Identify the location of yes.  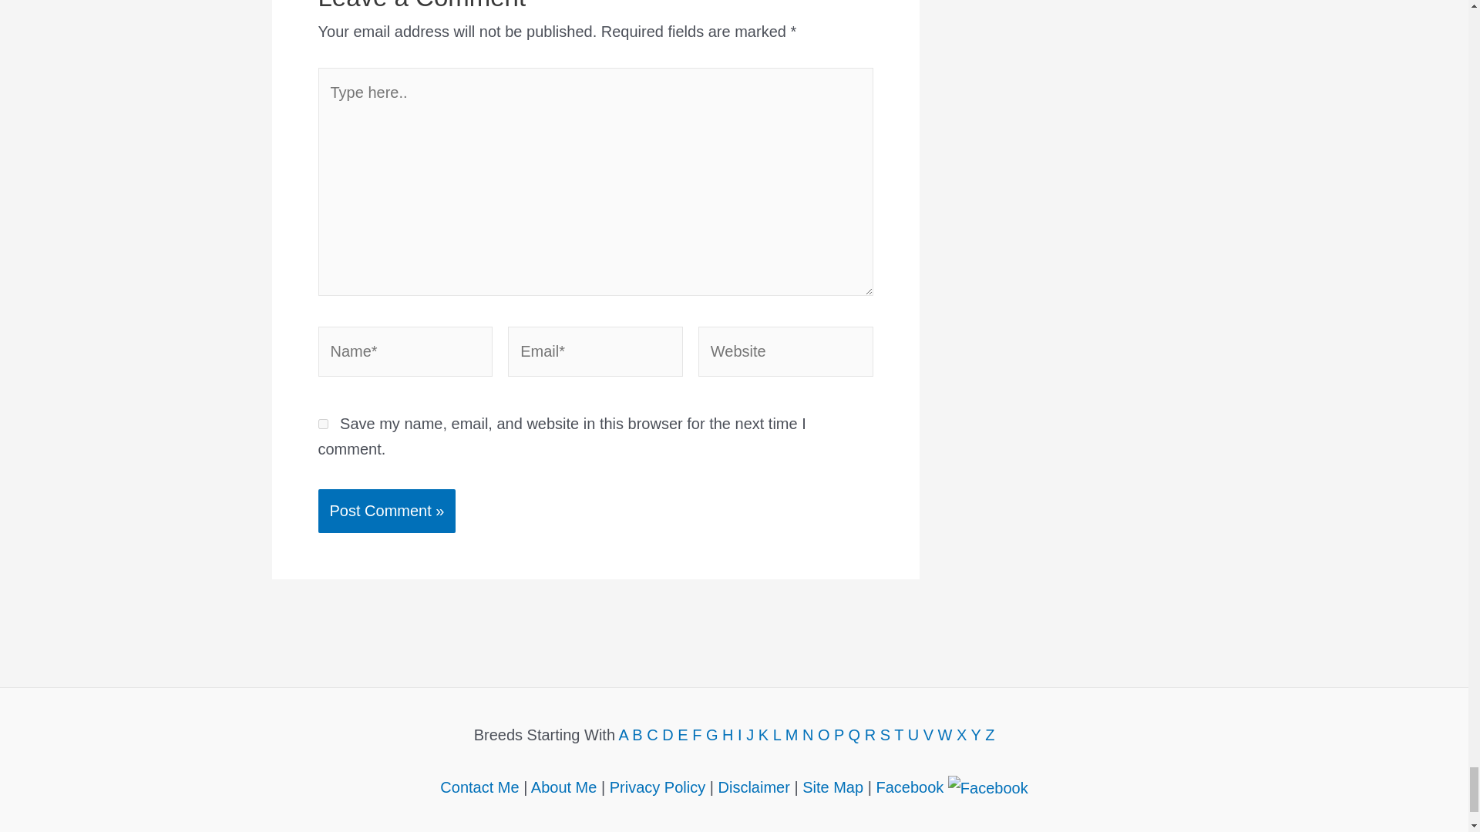
(322, 424).